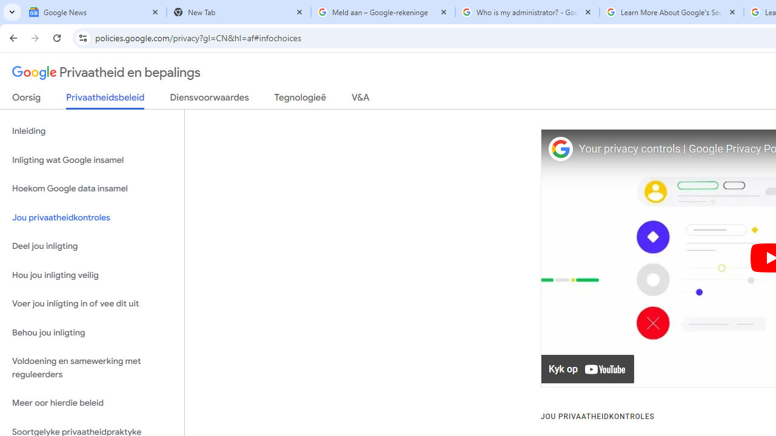  What do you see at coordinates (209, 100) in the screenshot?
I see `Diensvoorwaardes` at bounding box center [209, 100].